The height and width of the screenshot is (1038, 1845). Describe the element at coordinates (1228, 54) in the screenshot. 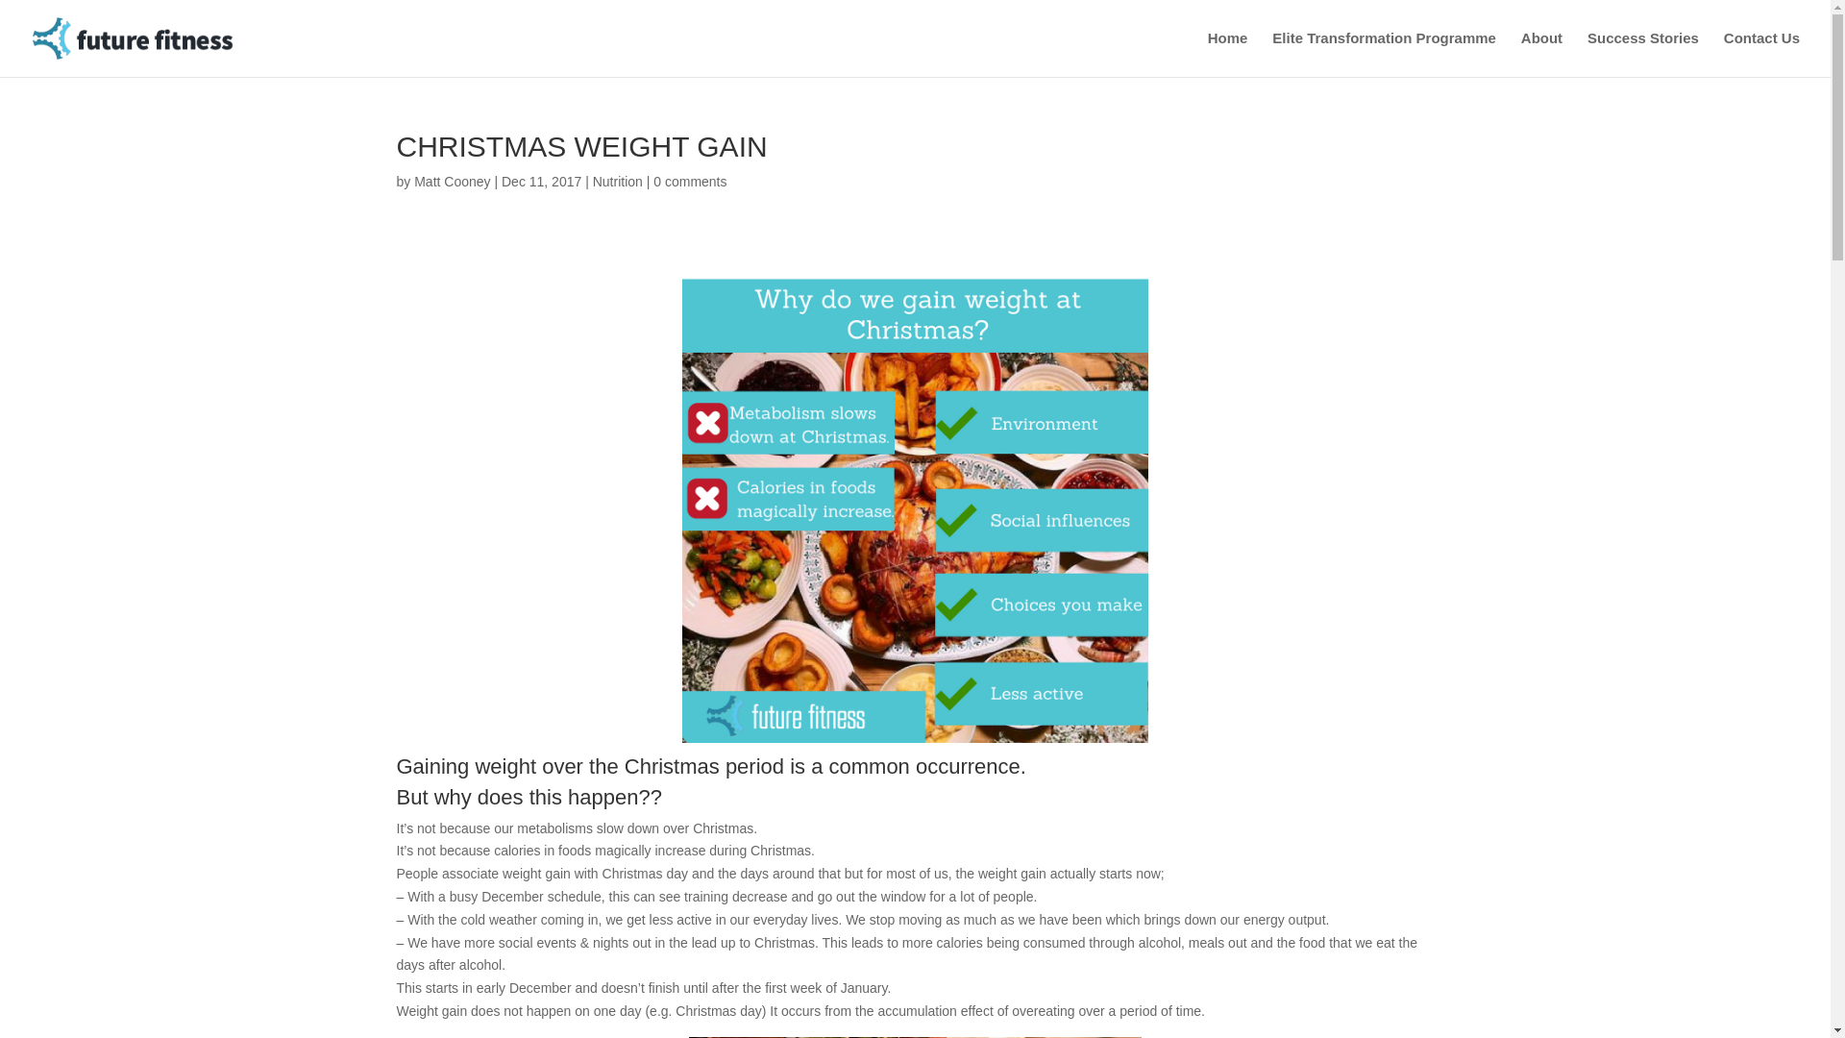

I see `Home` at that location.